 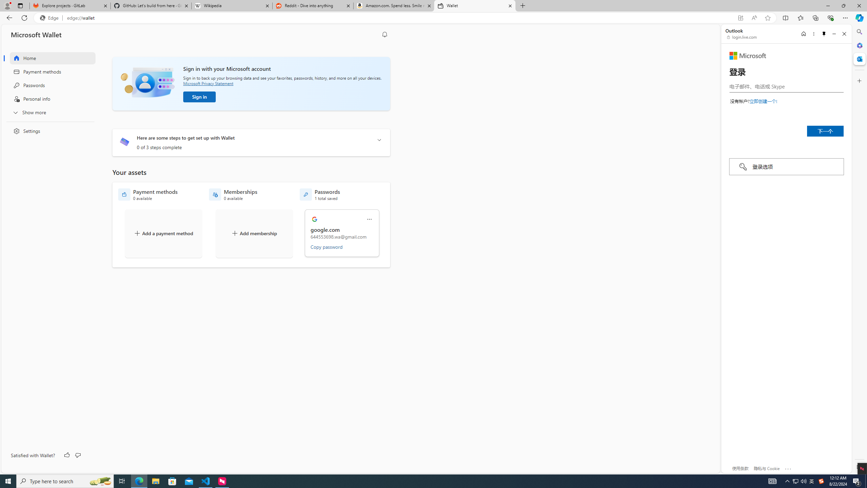 I want to click on Like, so click(x=67, y=455).